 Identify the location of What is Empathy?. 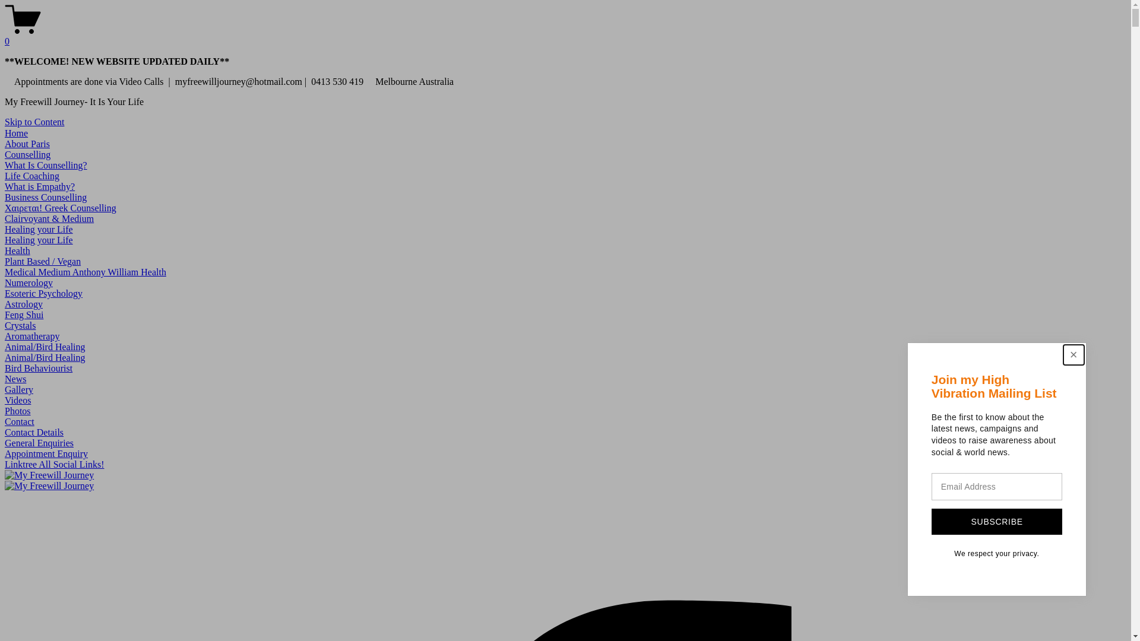
(40, 186).